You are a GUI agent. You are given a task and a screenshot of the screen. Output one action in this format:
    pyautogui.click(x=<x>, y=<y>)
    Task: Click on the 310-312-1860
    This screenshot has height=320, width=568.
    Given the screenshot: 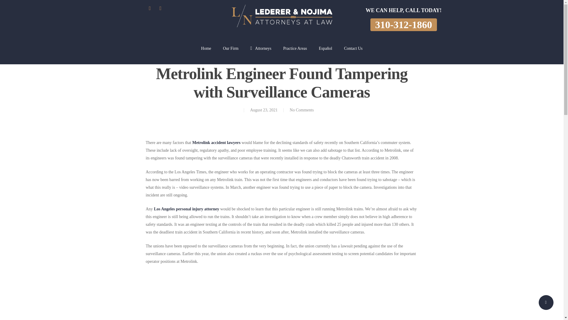 What is the action you would take?
    pyautogui.click(x=404, y=24)
    